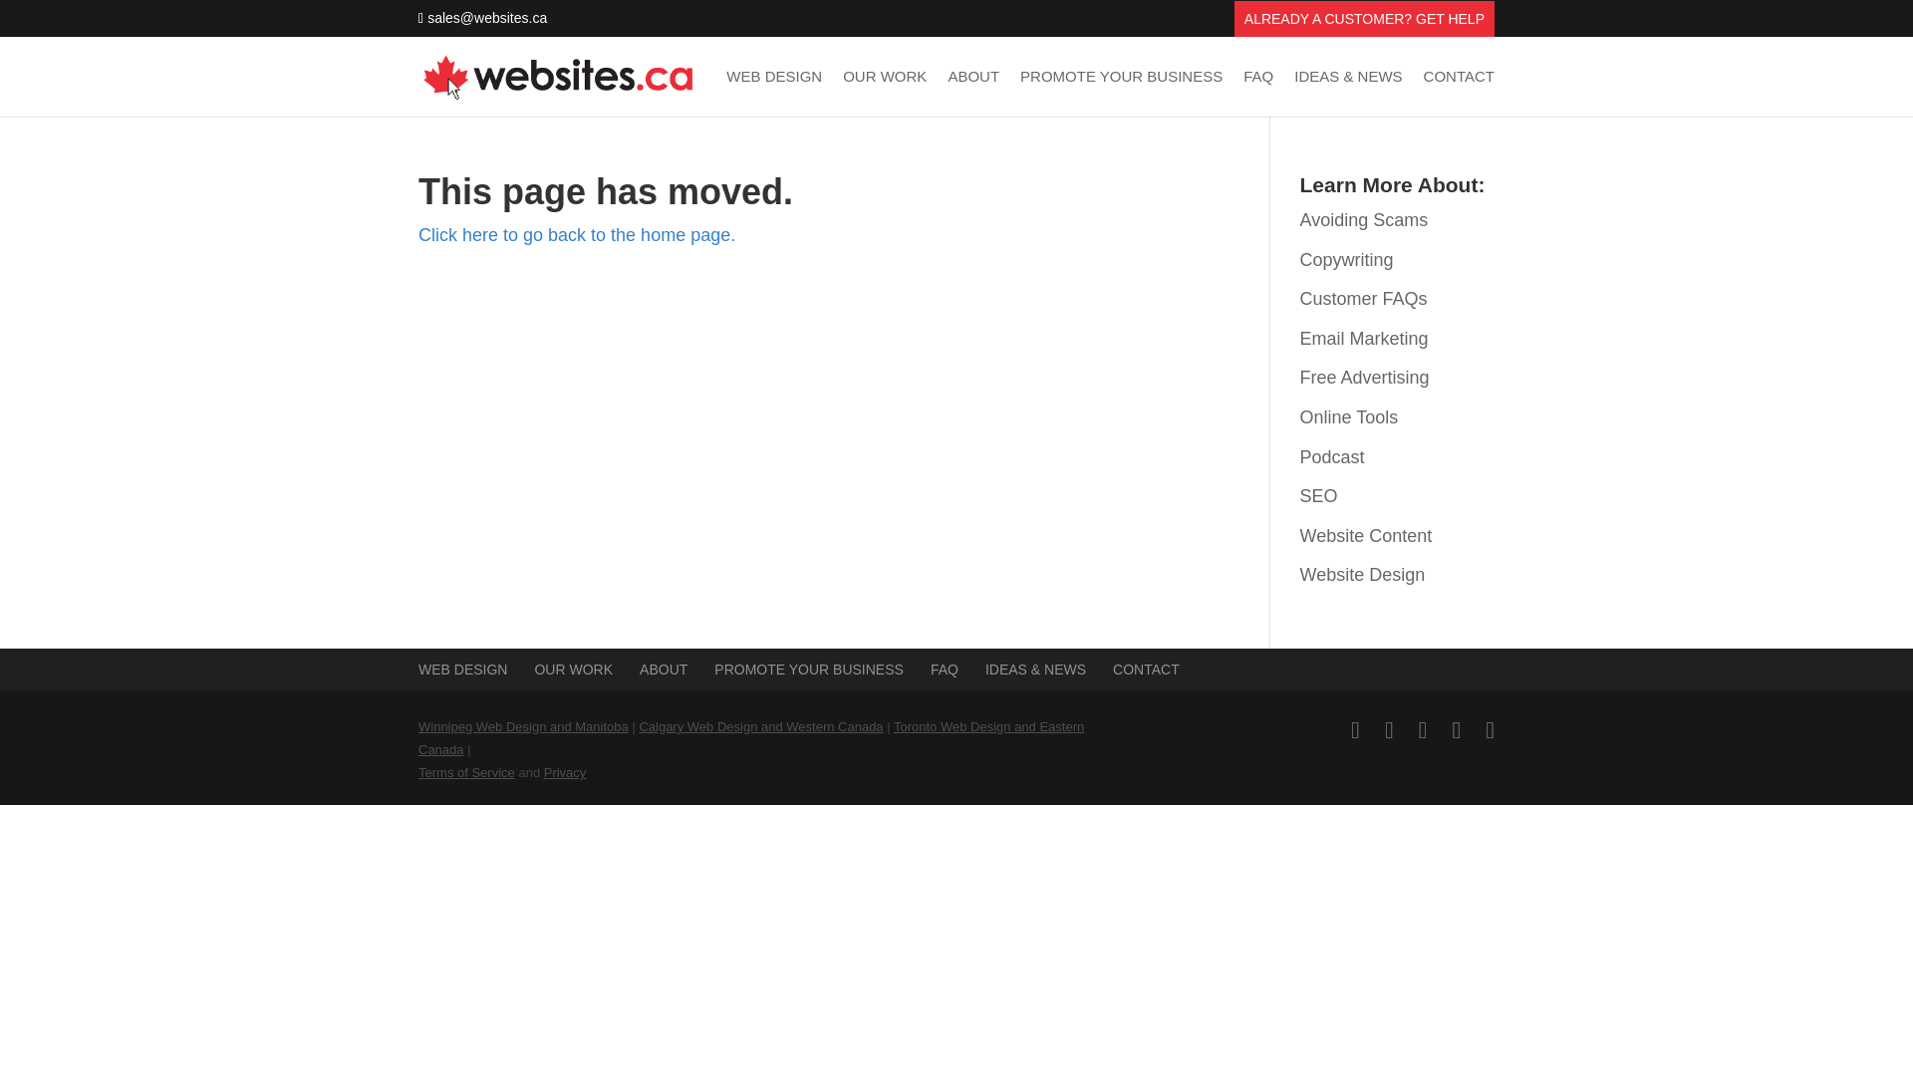 This screenshot has width=1913, height=1076. I want to click on Avoiding Scams, so click(1365, 219).